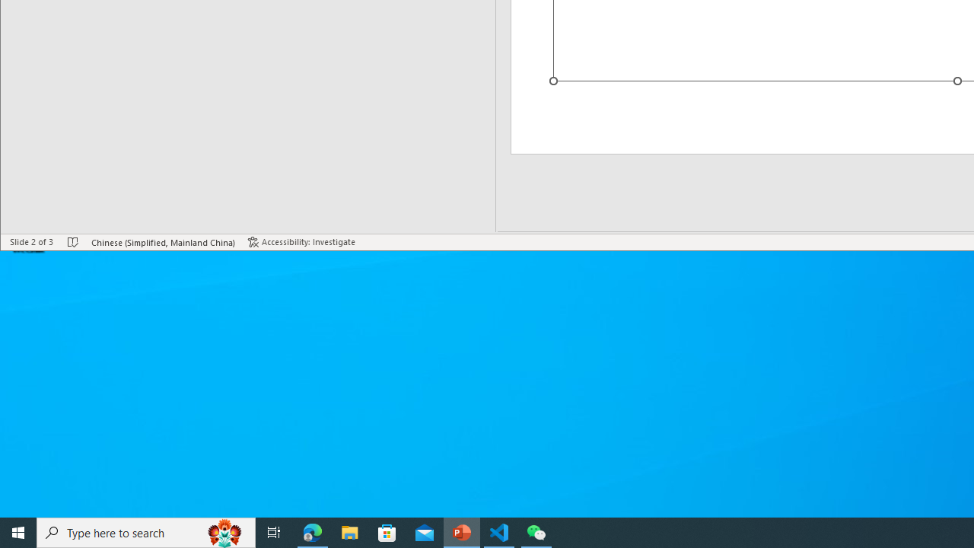 The width and height of the screenshot is (974, 548). What do you see at coordinates (536, 533) in the screenshot?
I see `WeChat - 1 running window` at bounding box center [536, 533].